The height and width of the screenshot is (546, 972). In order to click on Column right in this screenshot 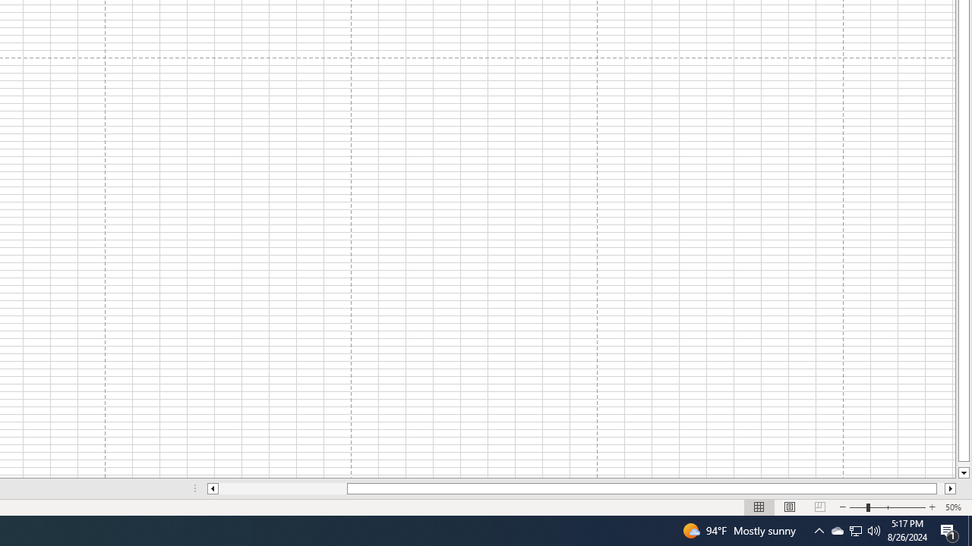, I will do `click(951, 488)`.